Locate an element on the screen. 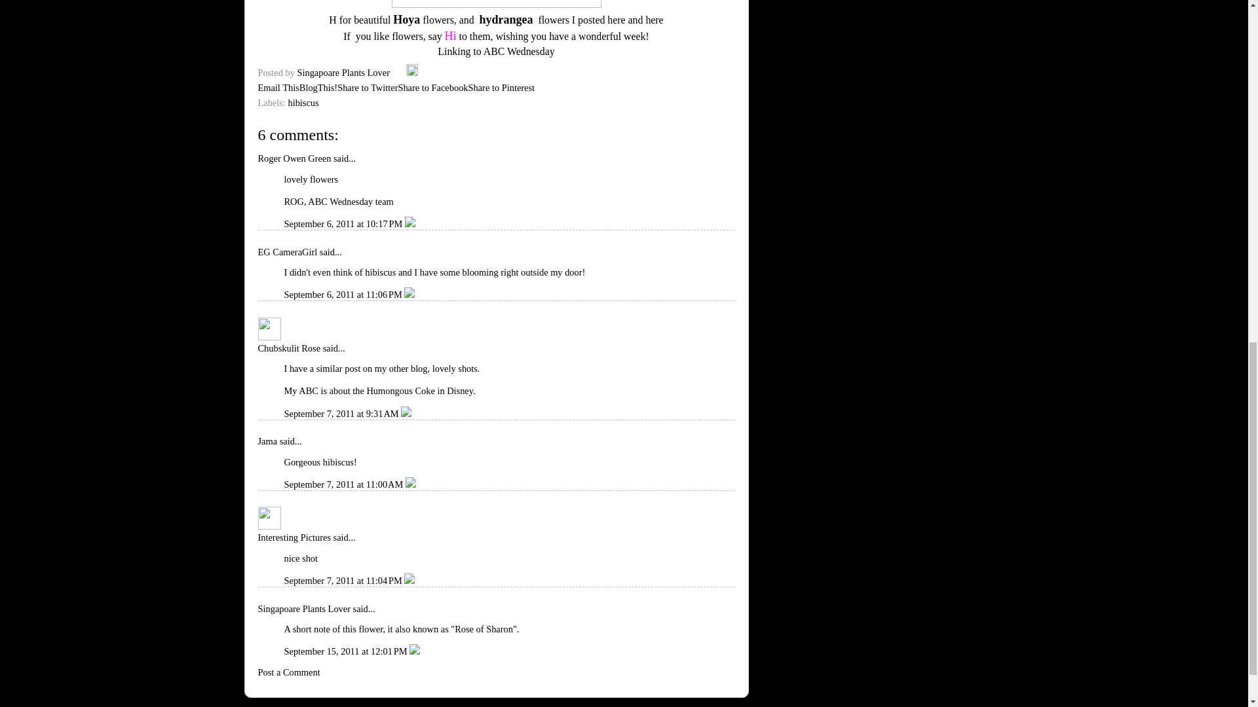  Share to Pinterest is located at coordinates (502, 88).